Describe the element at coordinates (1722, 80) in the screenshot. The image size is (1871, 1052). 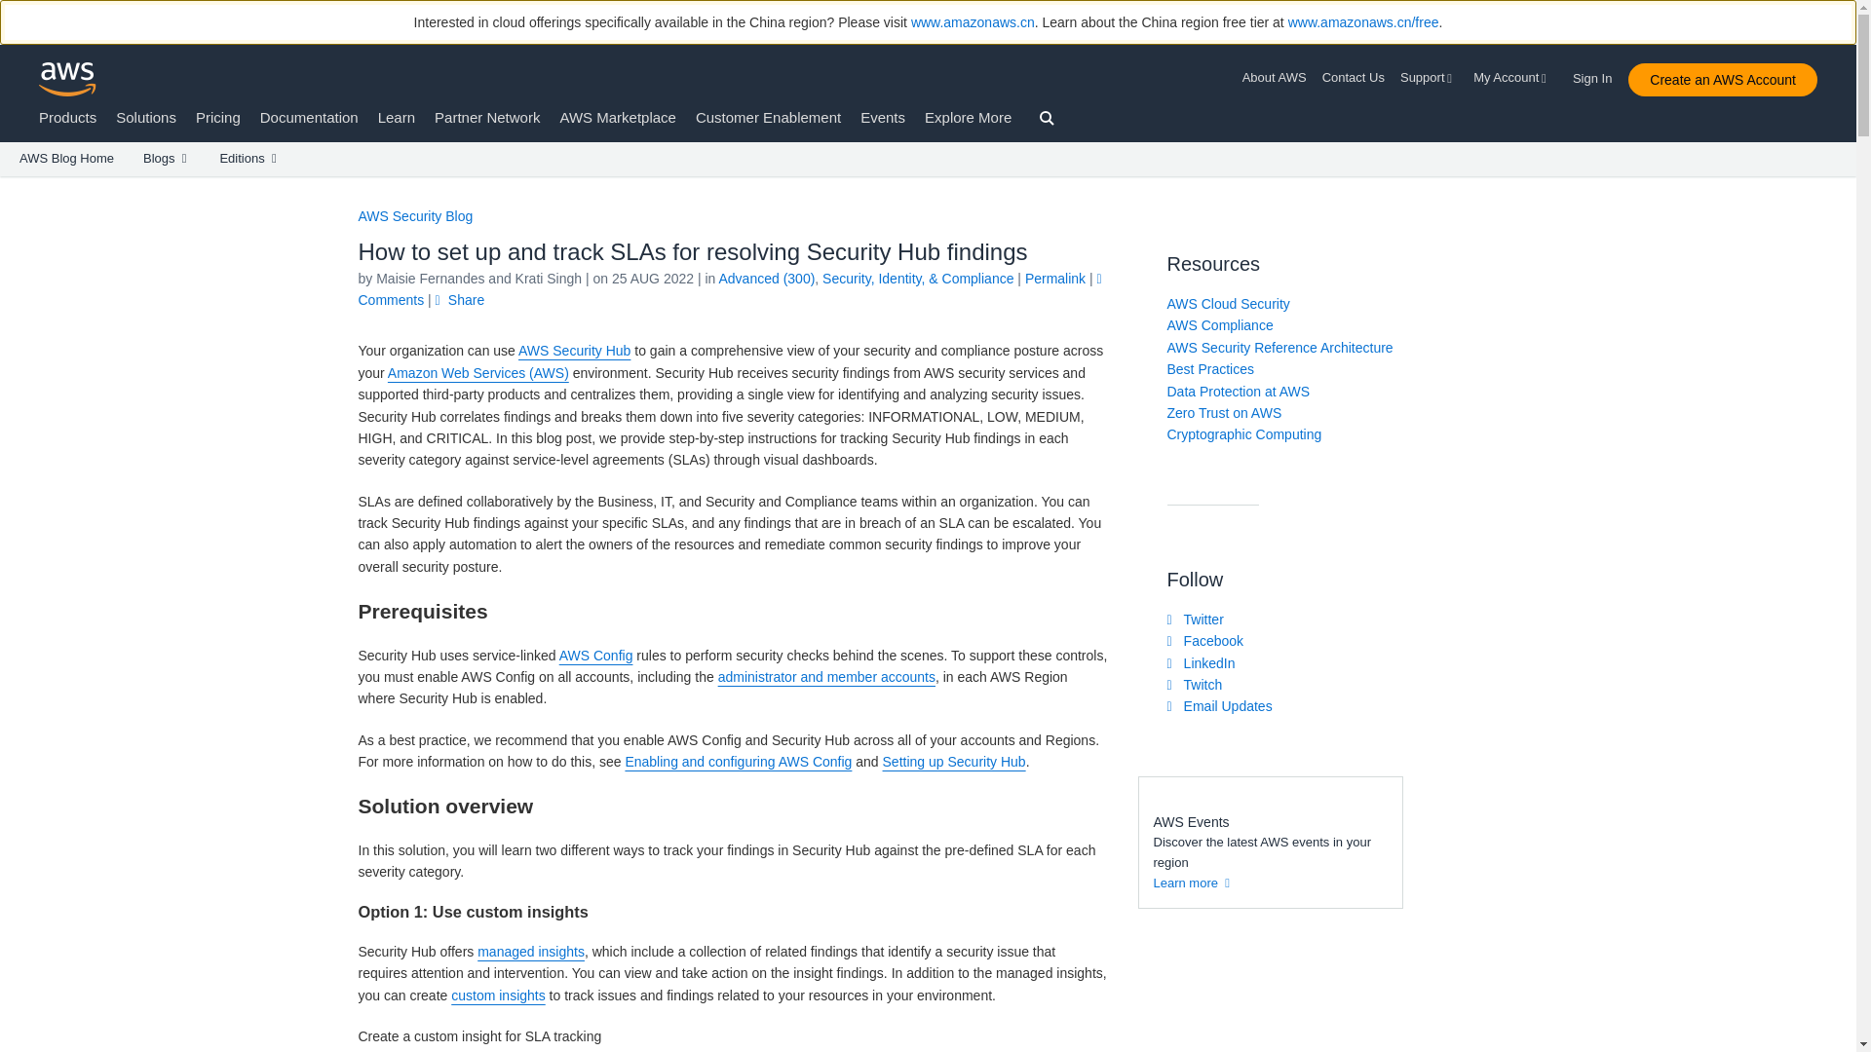
I see `Create an AWS Account` at that location.